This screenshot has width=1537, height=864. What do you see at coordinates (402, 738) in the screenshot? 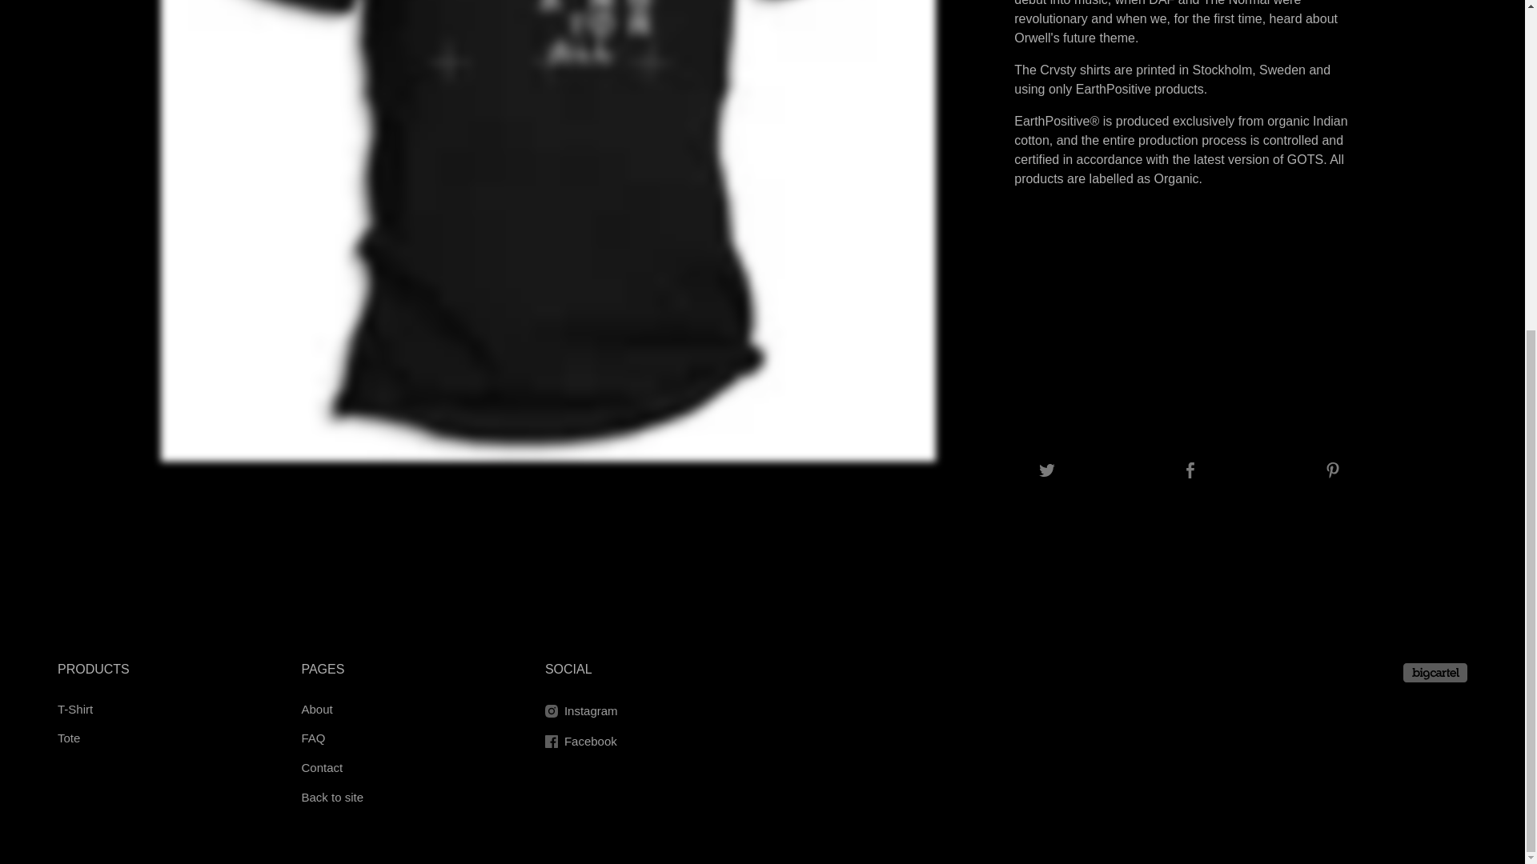
I see `FAQ` at bounding box center [402, 738].